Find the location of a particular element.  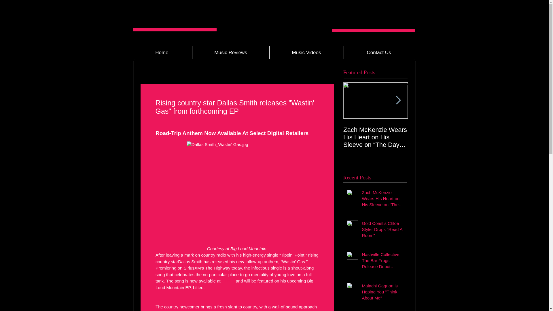

Malachi Gagnon is Hoping You "Think About Me" is located at coordinates (383, 293).